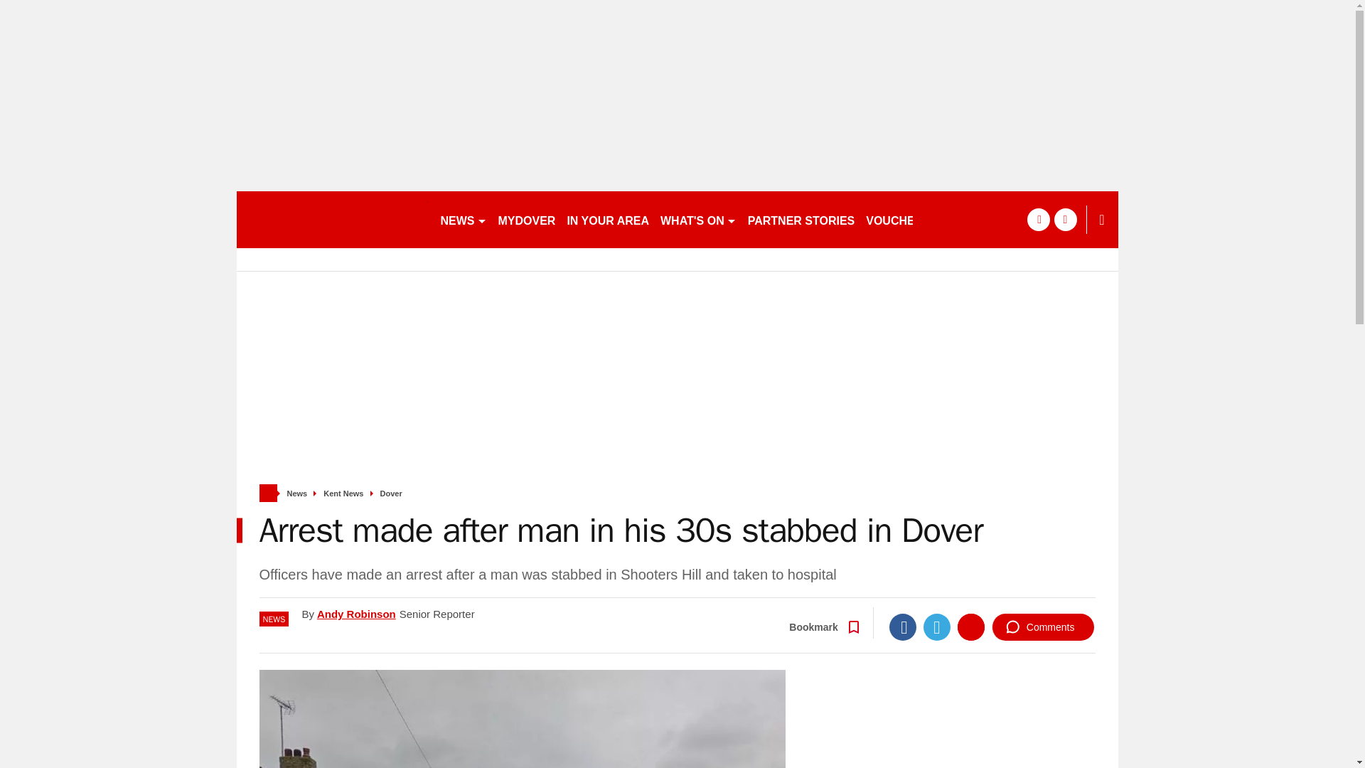 Image resolution: width=1365 pixels, height=768 pixels. Describe the element at coordinates (903, 626) in the screenshot. I see `Facebook` at that location.